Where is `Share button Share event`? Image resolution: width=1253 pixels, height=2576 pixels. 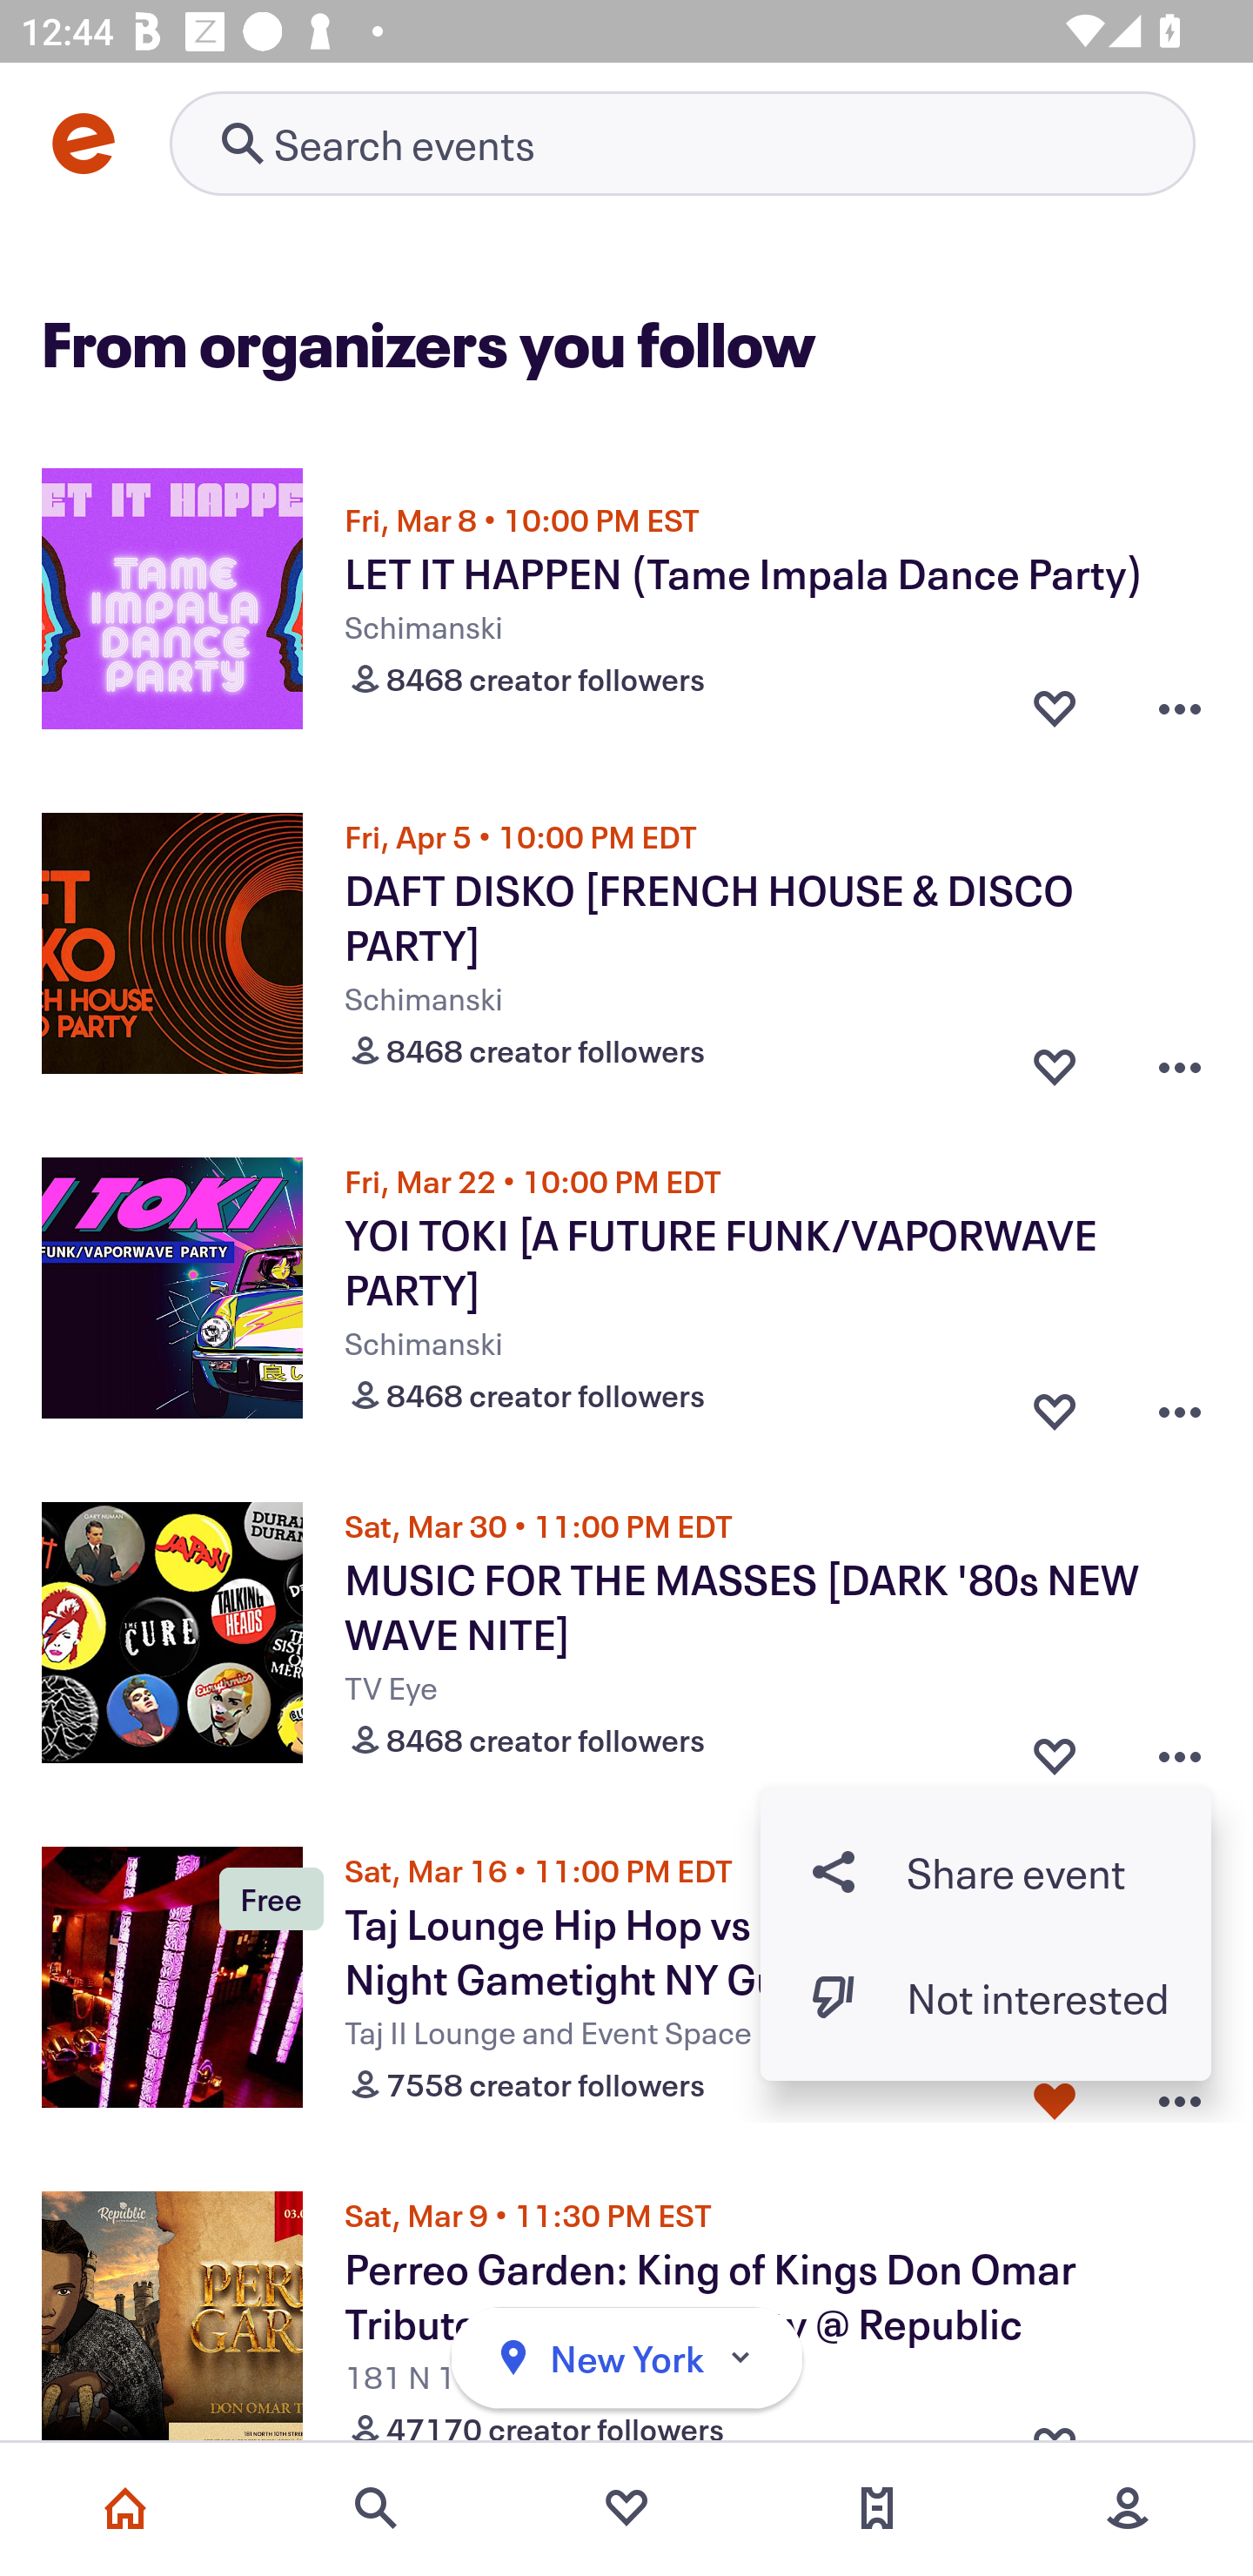
Share button Share event is located at coordinates (986, 1871).